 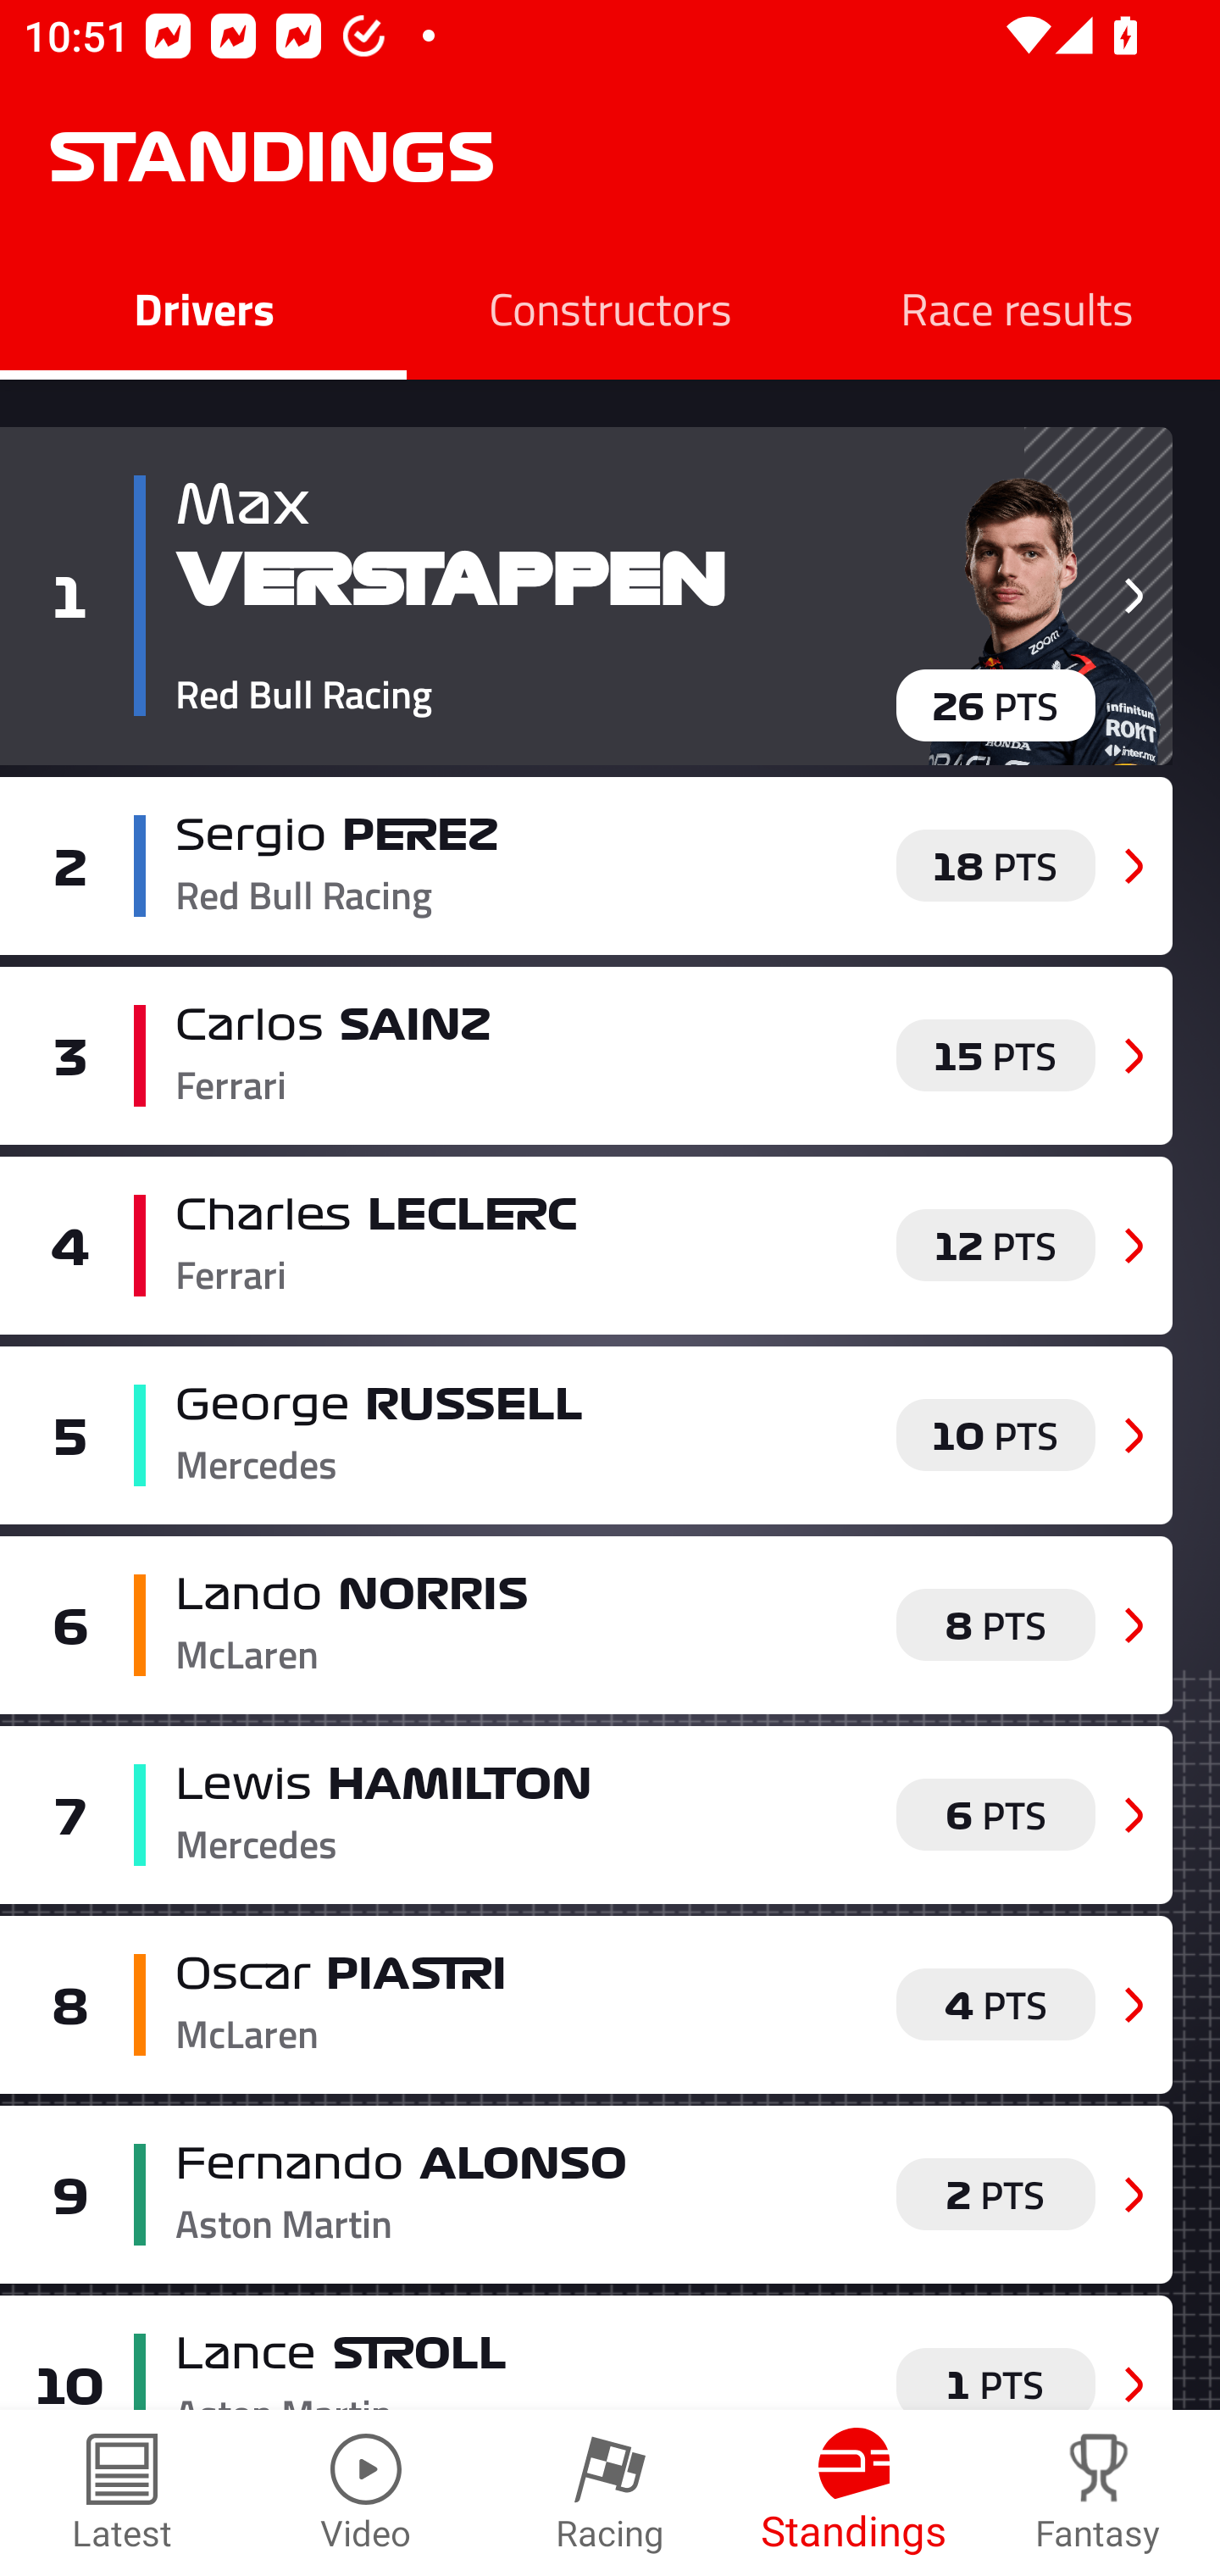 What do you see at coordinates (586, 596) in the screenshot?
I see `1 Max VERSTAPPEN Red Bull Racing 26 PTS` at bounding box center [586, 596].